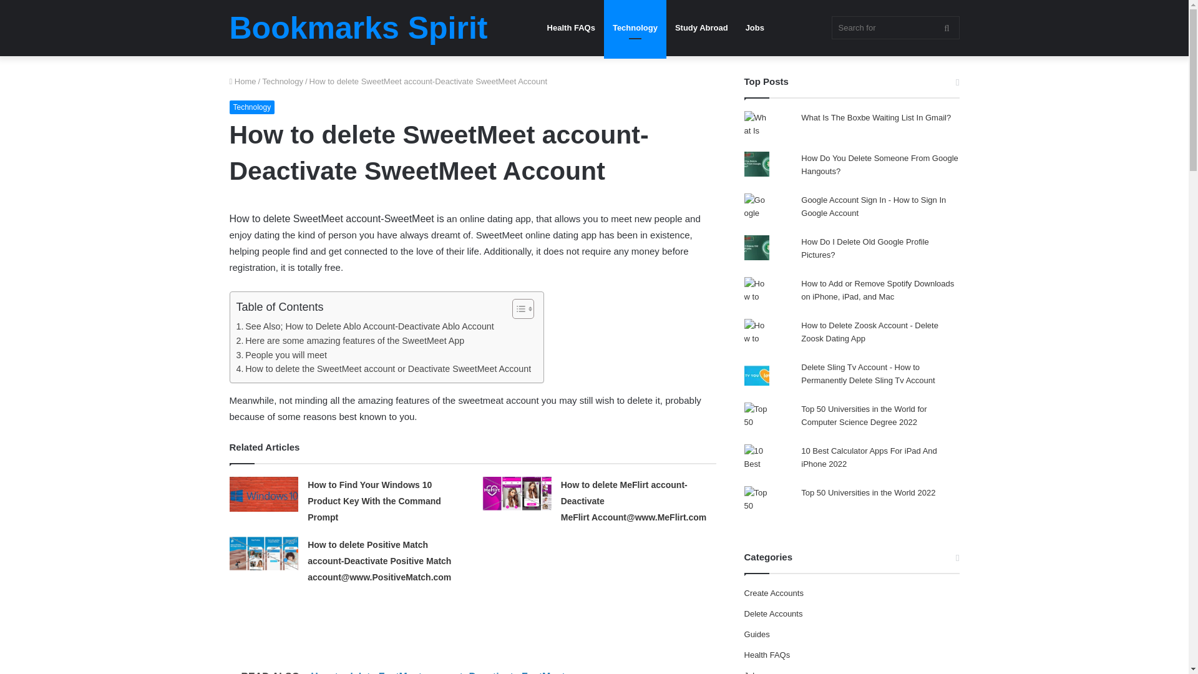 Image resolution: width=1198 pixels, height=674 pixels. What do you see at coordinates (282, 81) in the screenshot?
I see `Technology` at bounding box center [282, 81].